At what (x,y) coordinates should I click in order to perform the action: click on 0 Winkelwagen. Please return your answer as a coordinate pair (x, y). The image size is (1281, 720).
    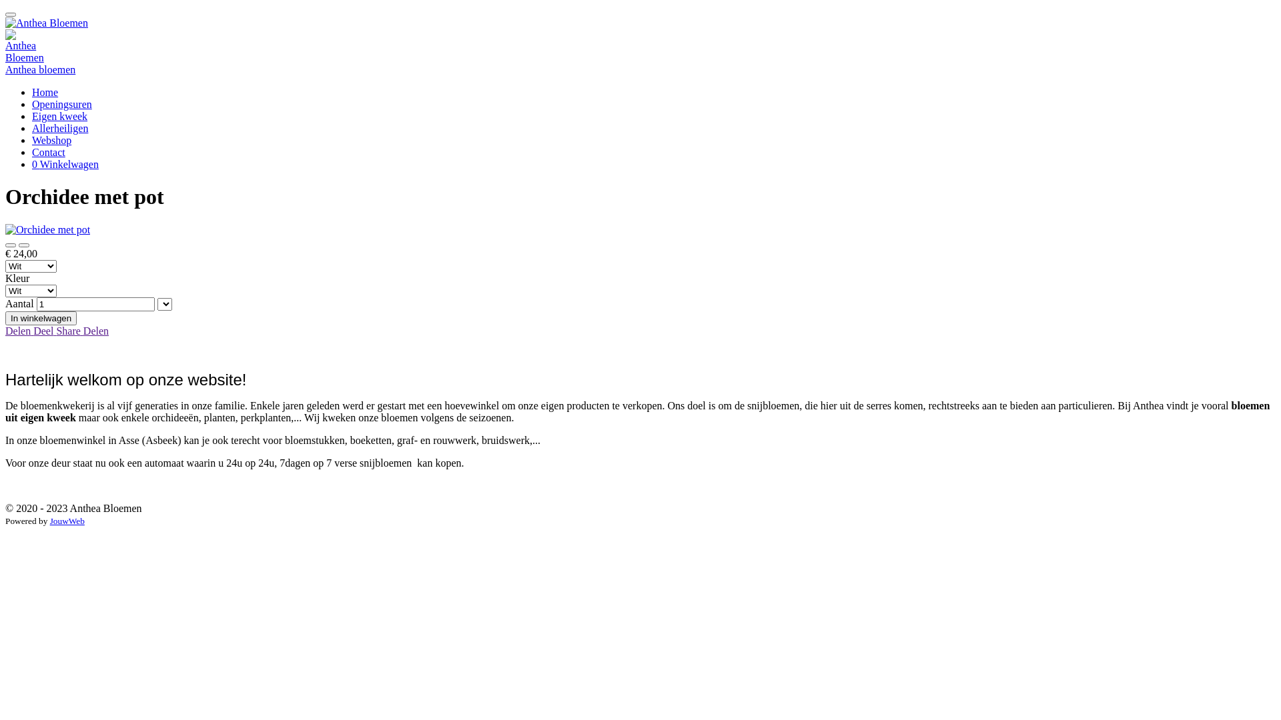
    Looking at the image, I should click on (65, 164).